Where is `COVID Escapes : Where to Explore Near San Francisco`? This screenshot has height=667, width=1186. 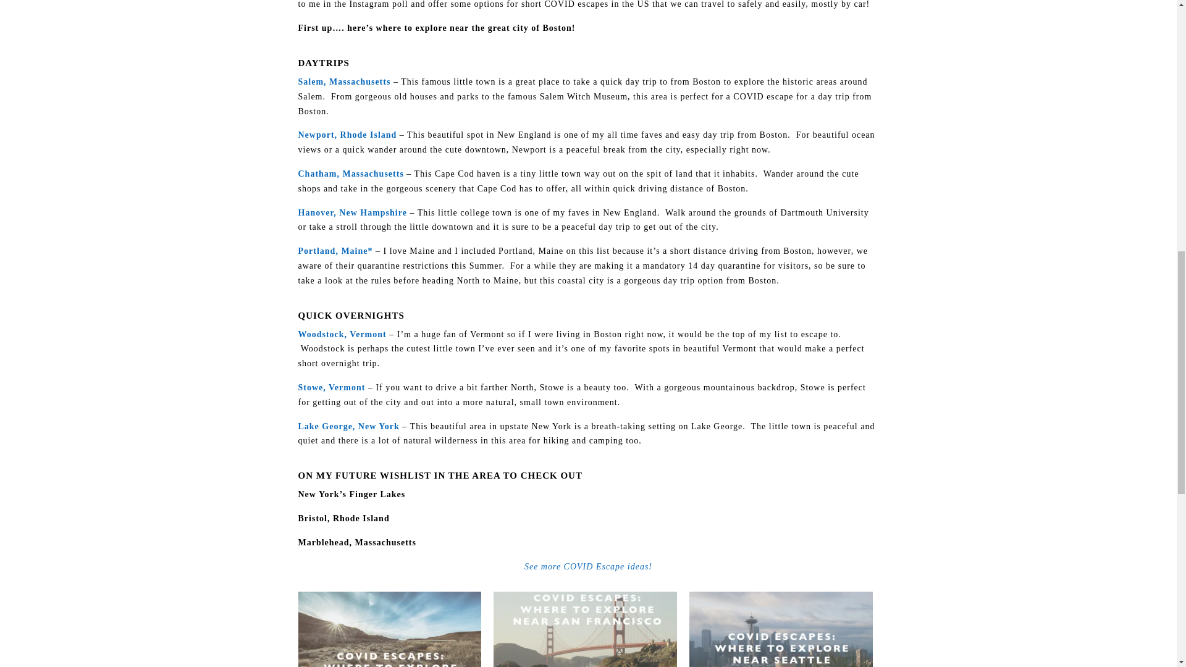
COVID Escapes : Where to Explore Near San Francisco is located at coordinates (585, 629).